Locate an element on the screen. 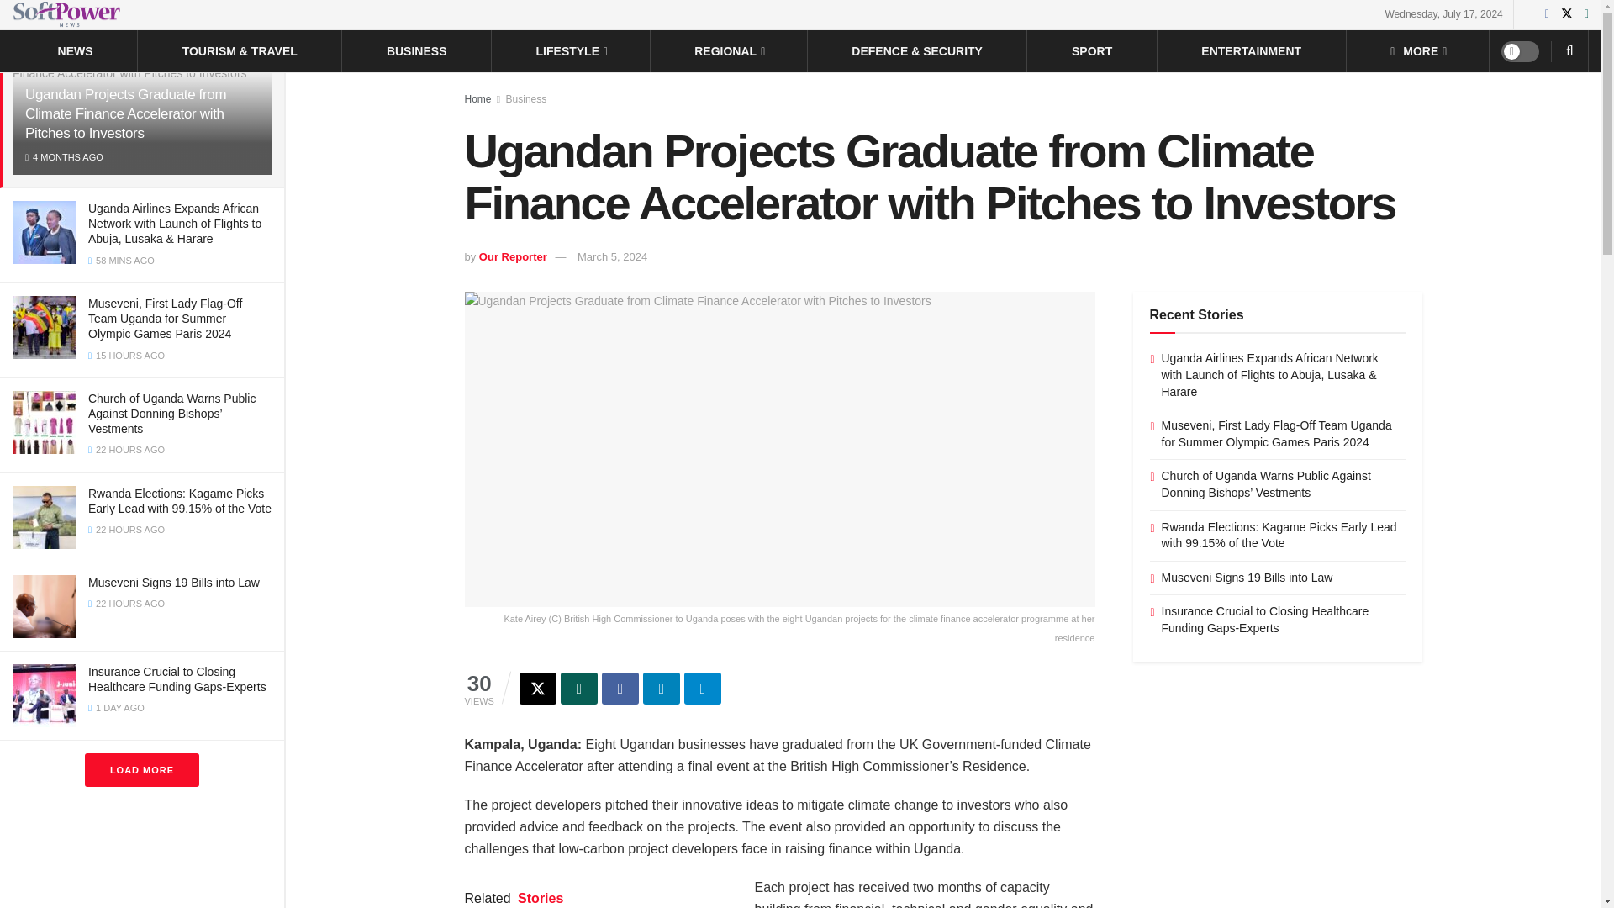 This screenshot has height=908, width=1614. MORE is located at coordinates (1417, 50).